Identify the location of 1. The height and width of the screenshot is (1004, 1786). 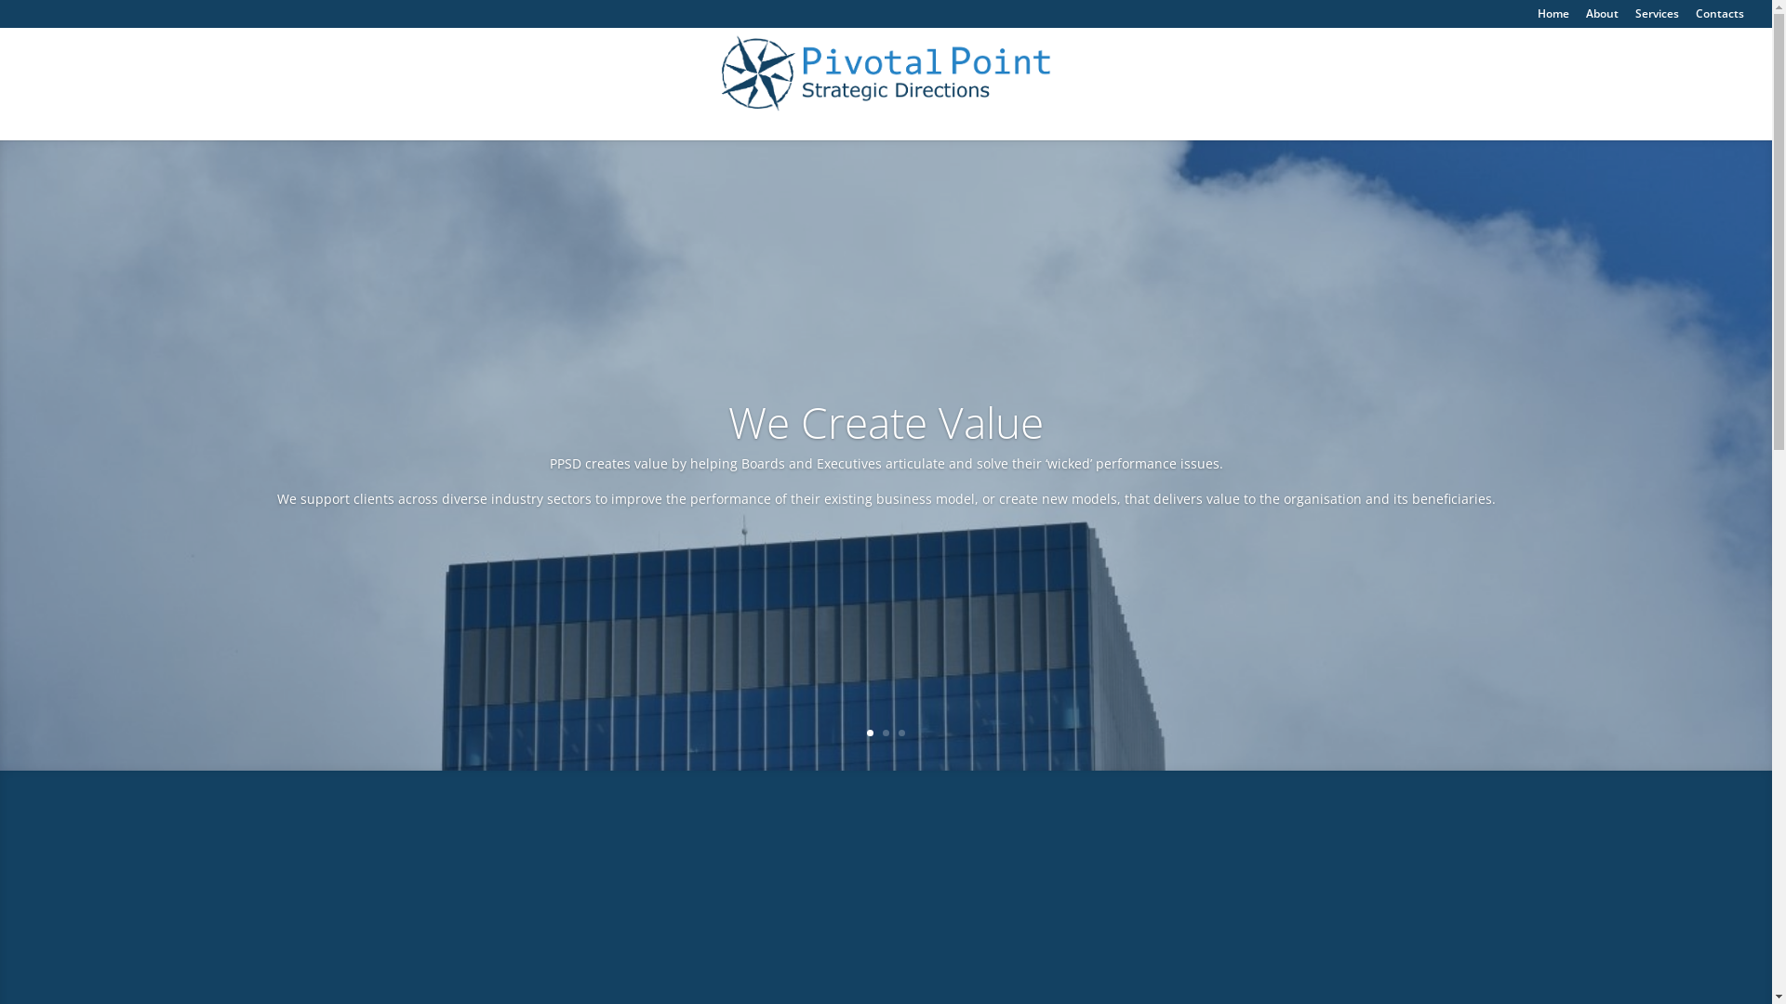
(871, 733).